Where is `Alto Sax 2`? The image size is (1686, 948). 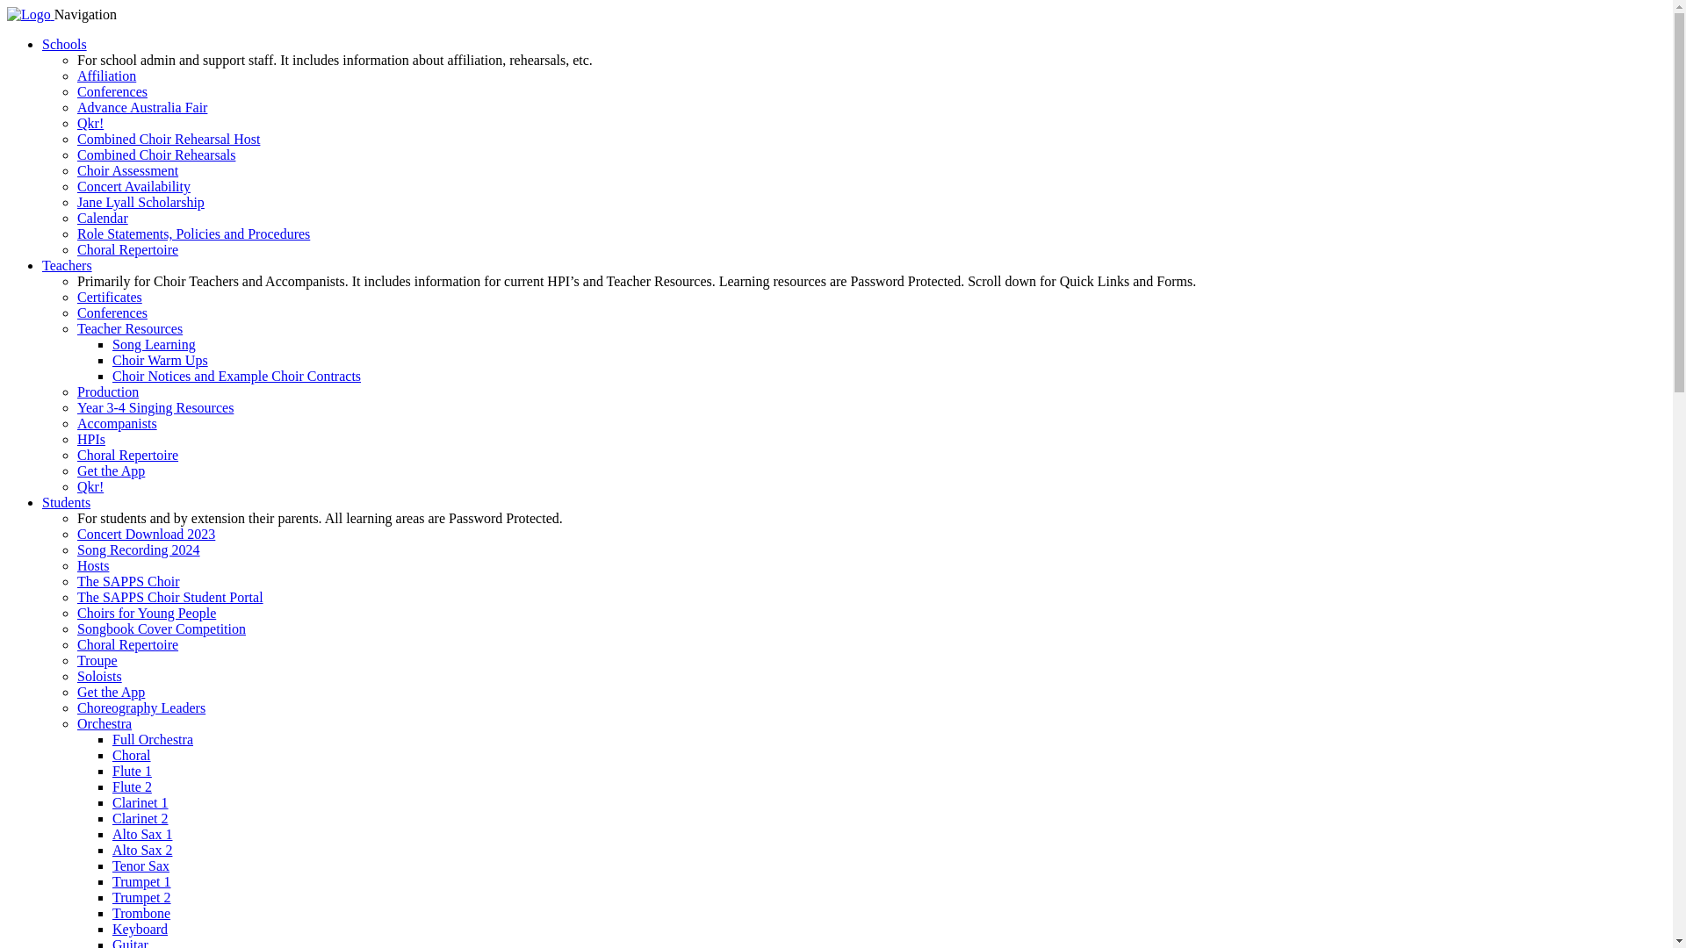
Alto Sax 2 is located at coordinates (142, 850).